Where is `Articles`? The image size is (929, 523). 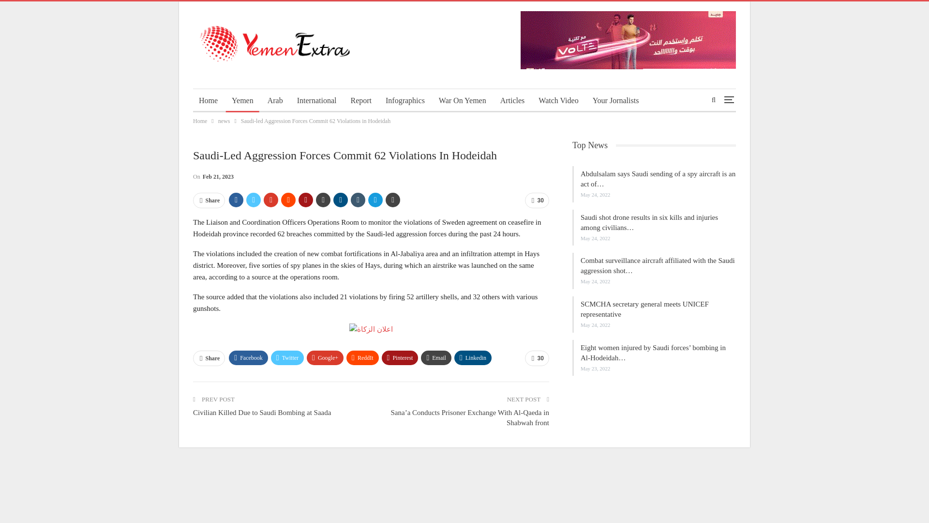 Articles is located at coordinates (512, 101).